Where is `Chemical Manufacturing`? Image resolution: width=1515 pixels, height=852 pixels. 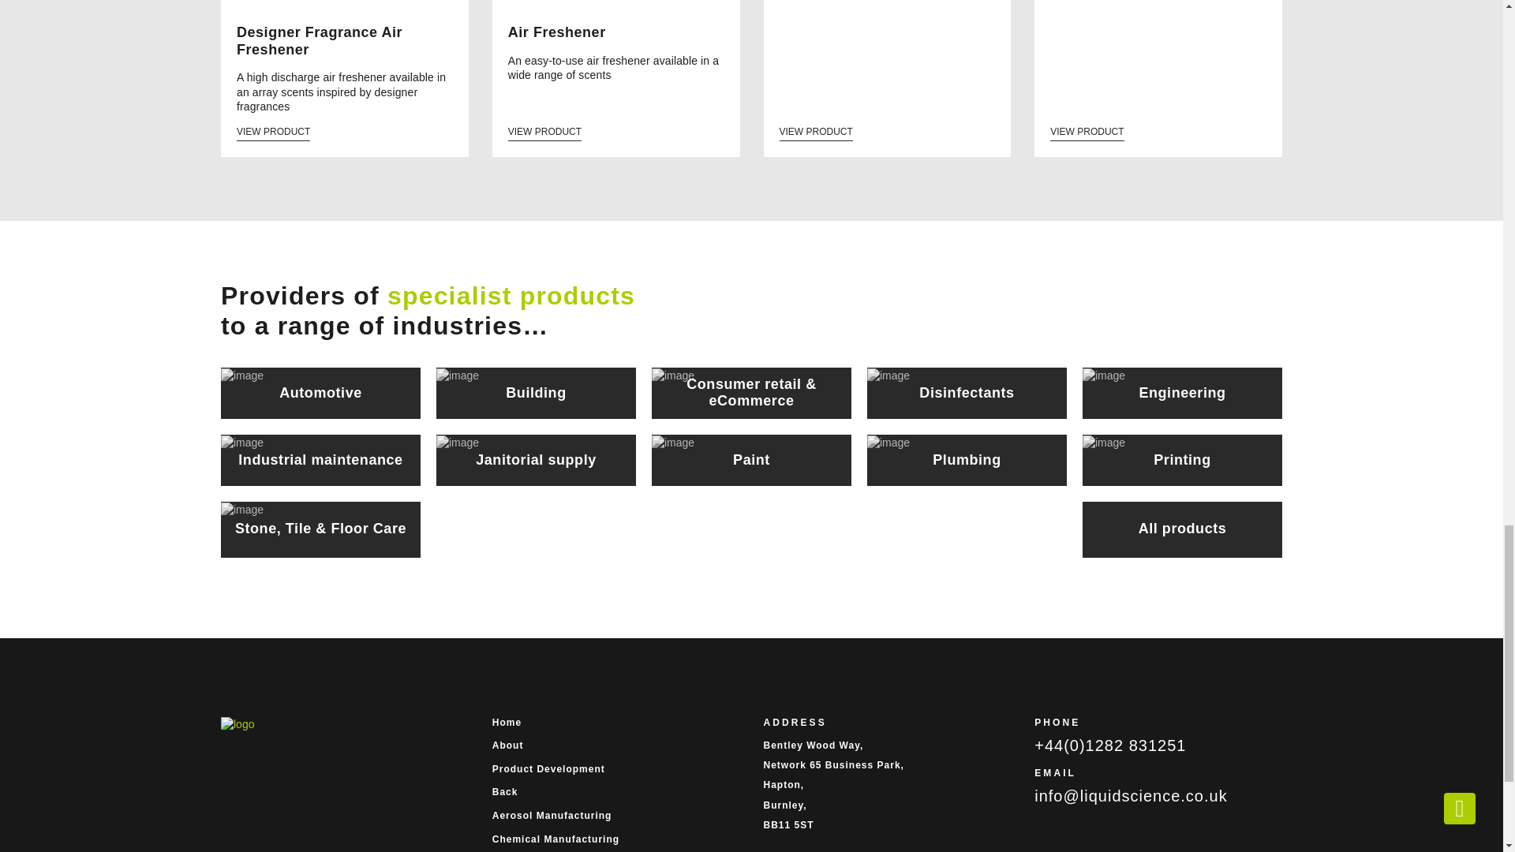
Chemical Manufacturing is located at coordinates (616, 839).